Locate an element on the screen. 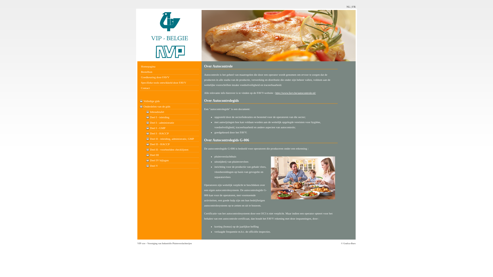  http://www.favv.be/autocontrole-nl/ is located at coordinates (295, 93).